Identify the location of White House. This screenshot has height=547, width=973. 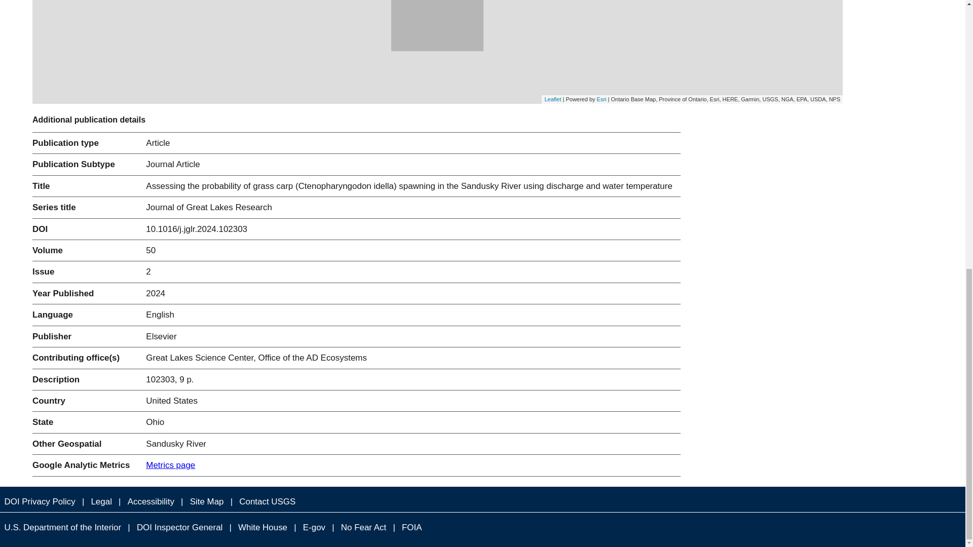
(263, 528).